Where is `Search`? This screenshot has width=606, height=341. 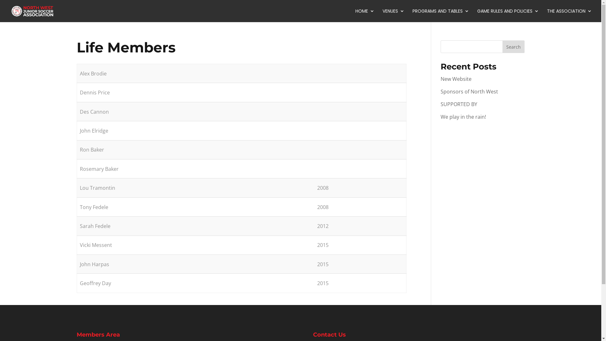
Search is located at coordinates (514, 47).